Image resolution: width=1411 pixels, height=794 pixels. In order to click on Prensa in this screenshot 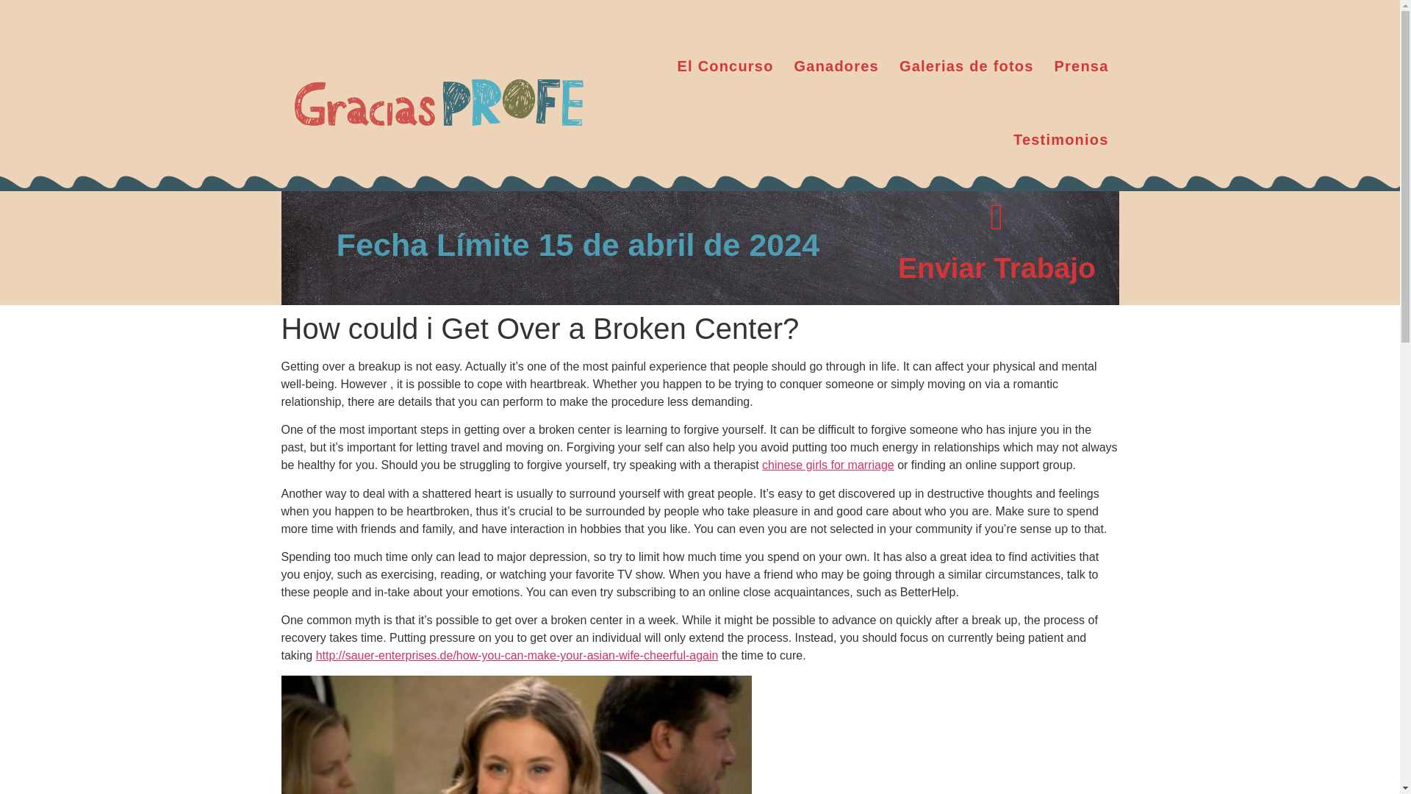, I will do `click(1081, 66)`.